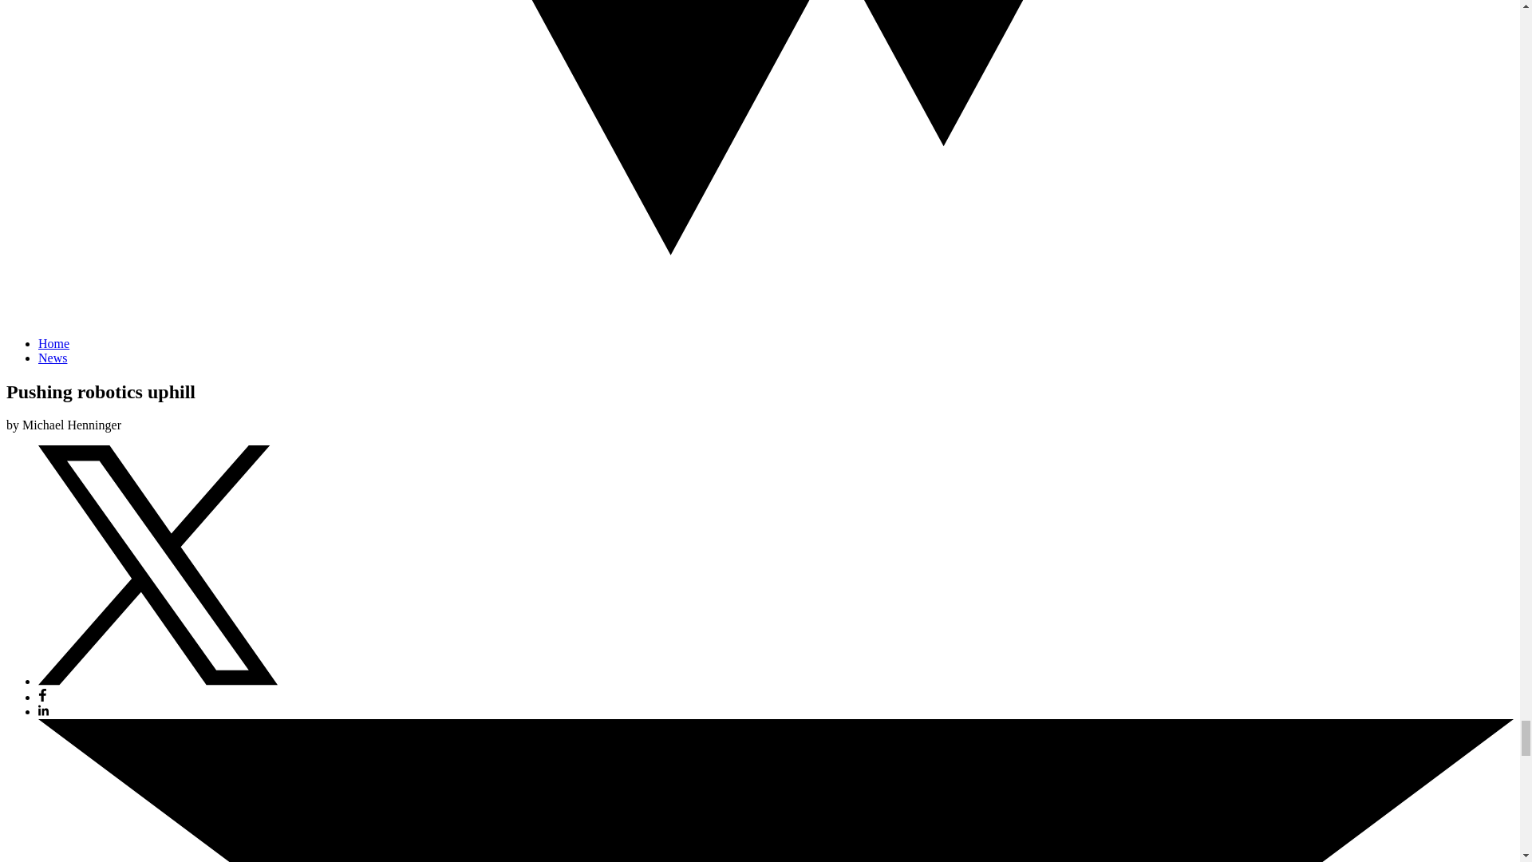 Image resolution: width=1532 pixels, height=862 pixels. Describe the element at coordinates (53, 358) in the screenshot. I see `News` at that location.